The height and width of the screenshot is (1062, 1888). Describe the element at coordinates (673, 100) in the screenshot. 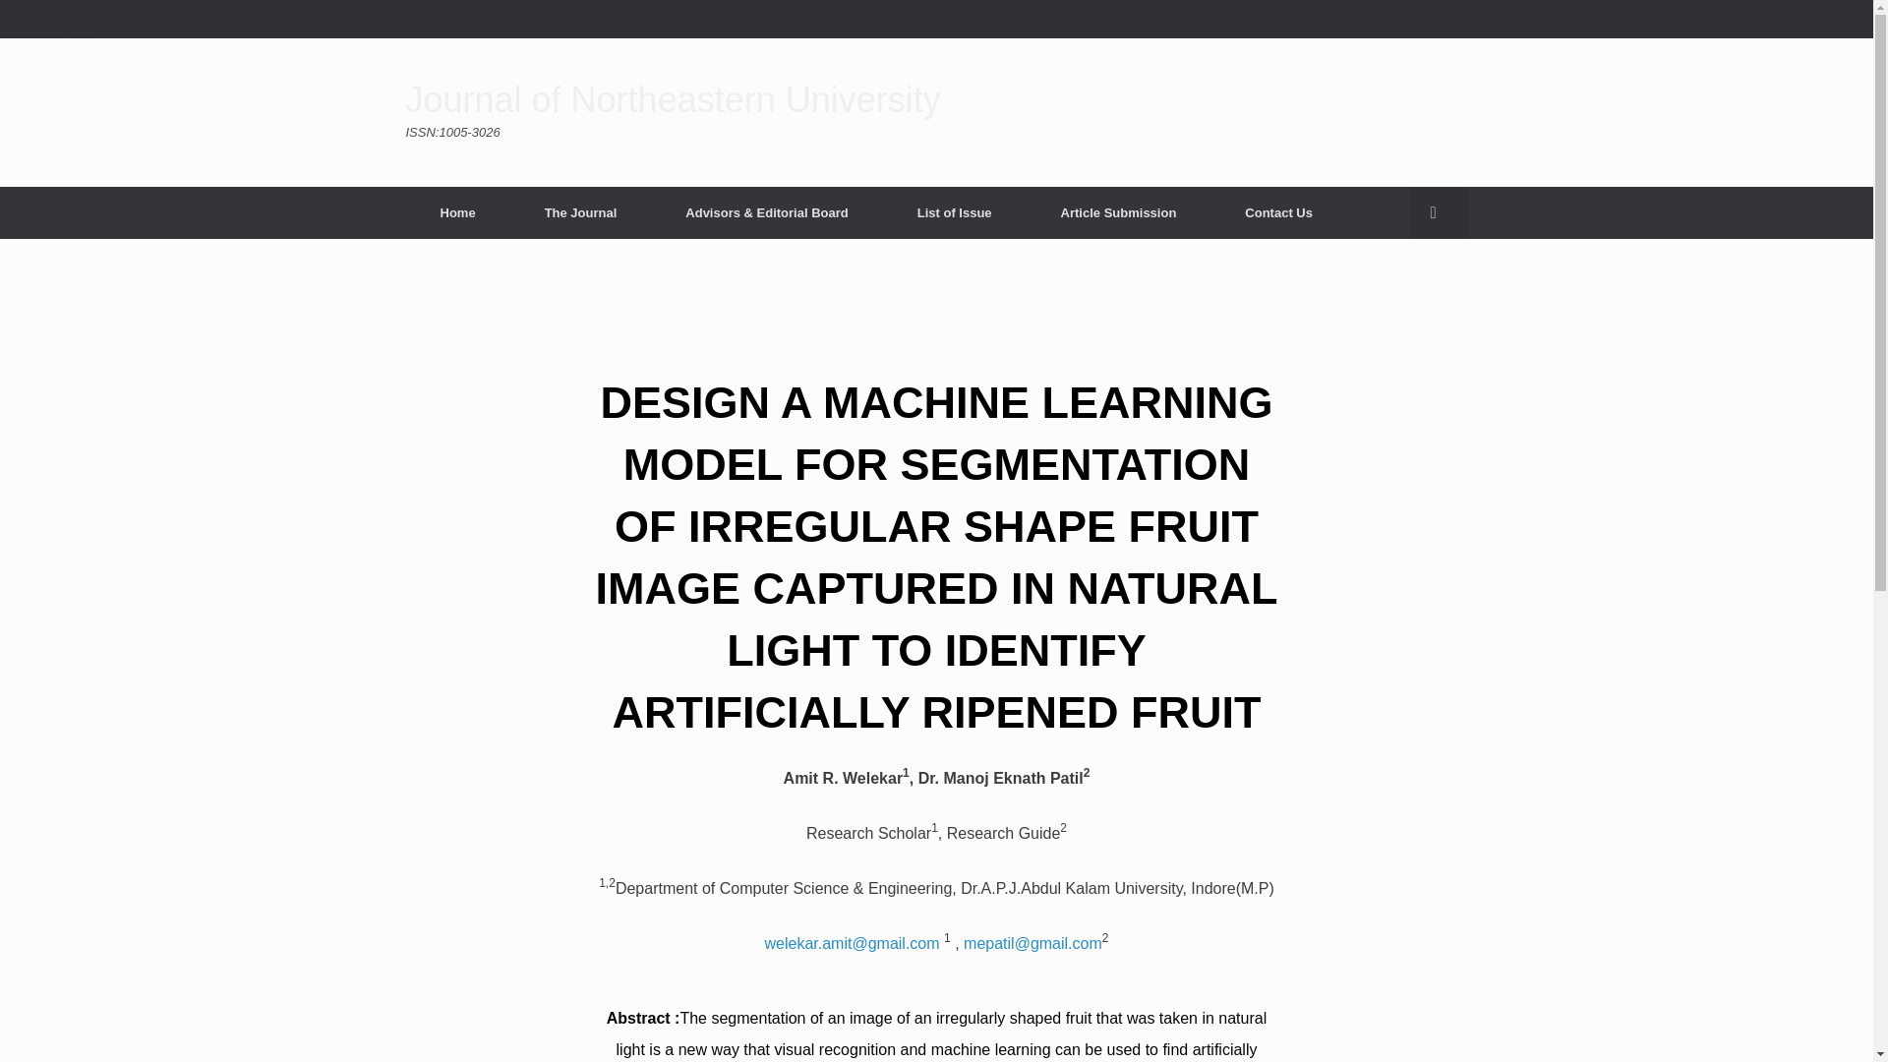

I see `Journal of Northeastern University` at that location.